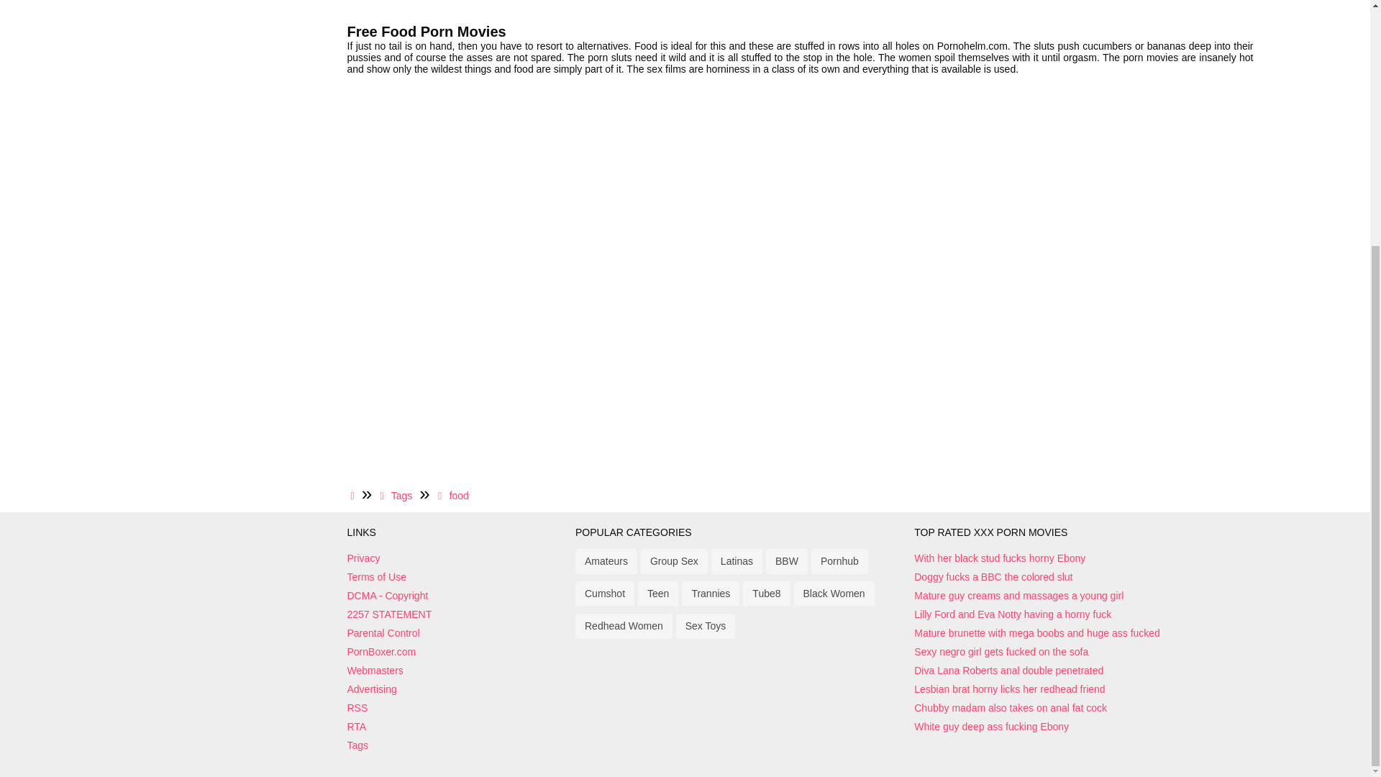  What do you see at coordinates (453, 495) in the screenshot?
I see `food` at bounding box center [453, 495].